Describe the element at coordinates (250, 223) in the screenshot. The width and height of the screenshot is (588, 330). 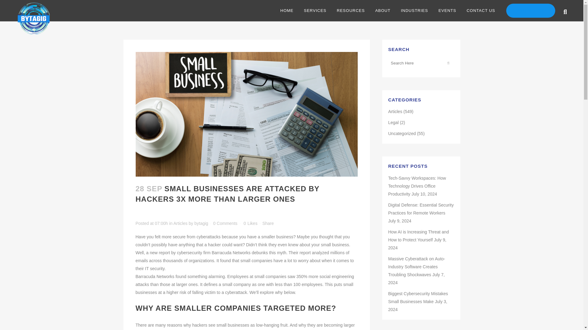
I see `Like this` at that location.